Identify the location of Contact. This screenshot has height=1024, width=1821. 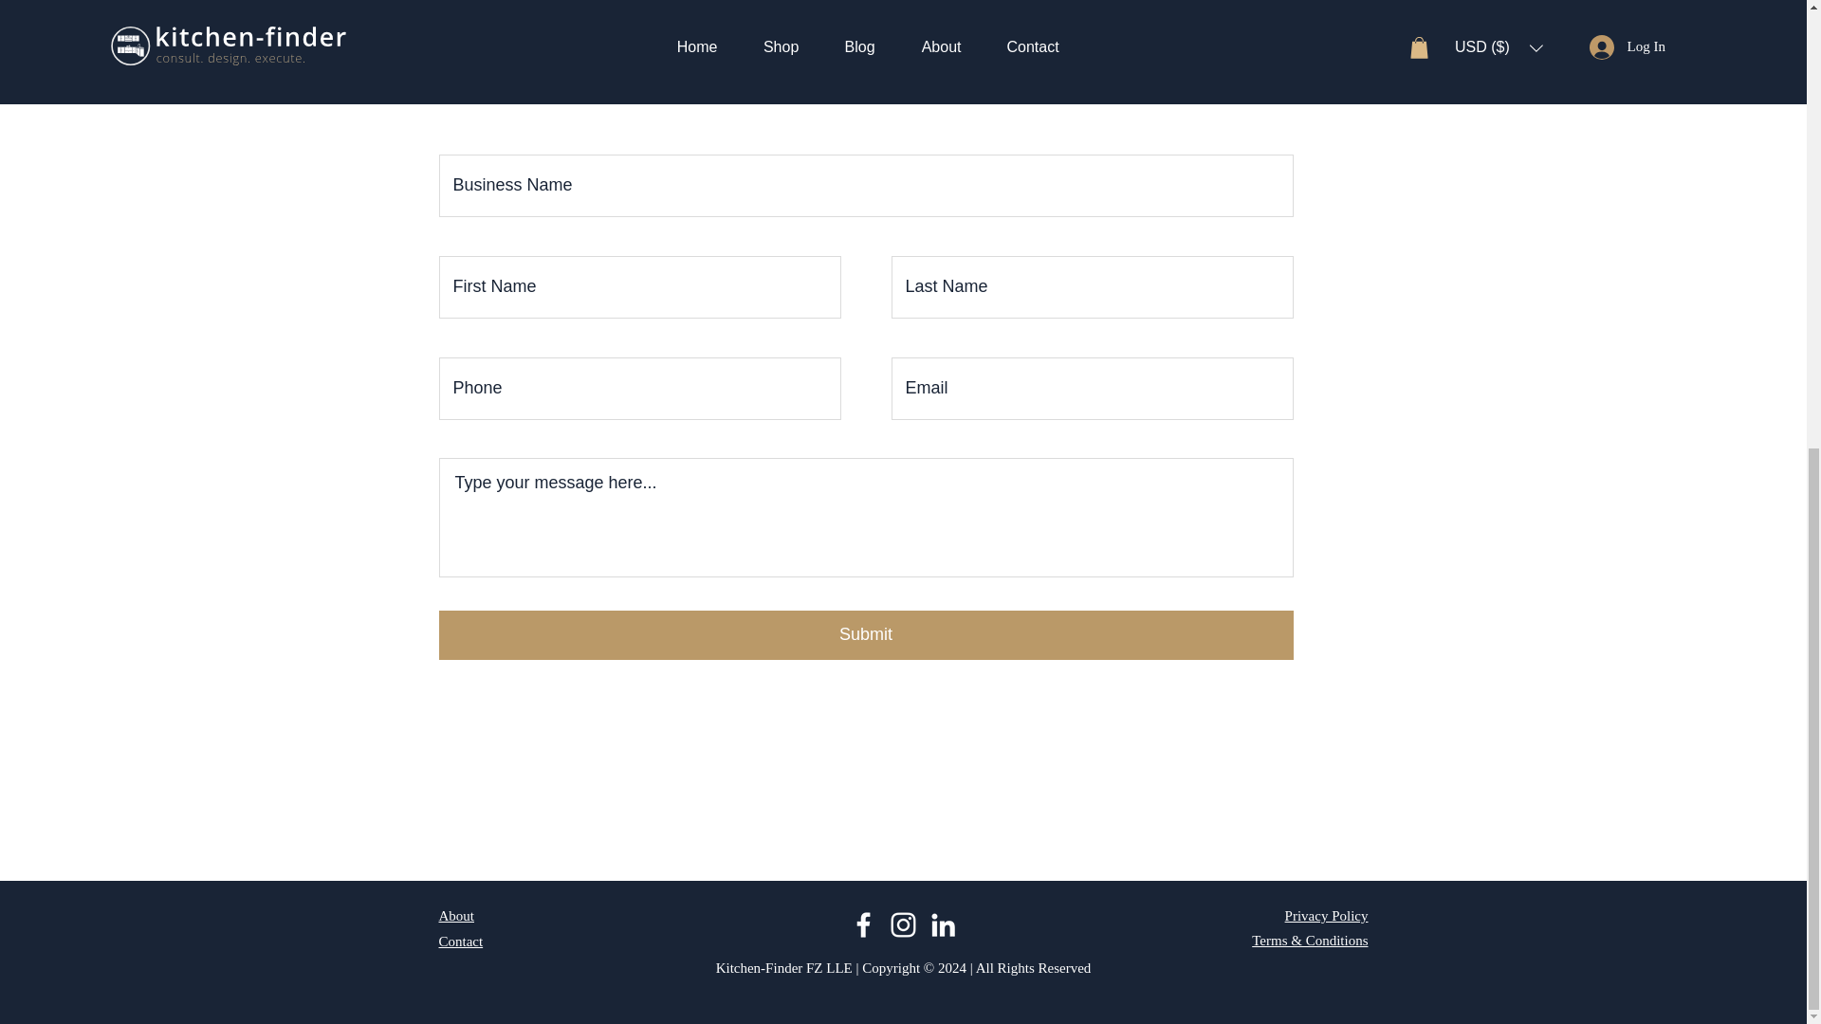
(460, 941).